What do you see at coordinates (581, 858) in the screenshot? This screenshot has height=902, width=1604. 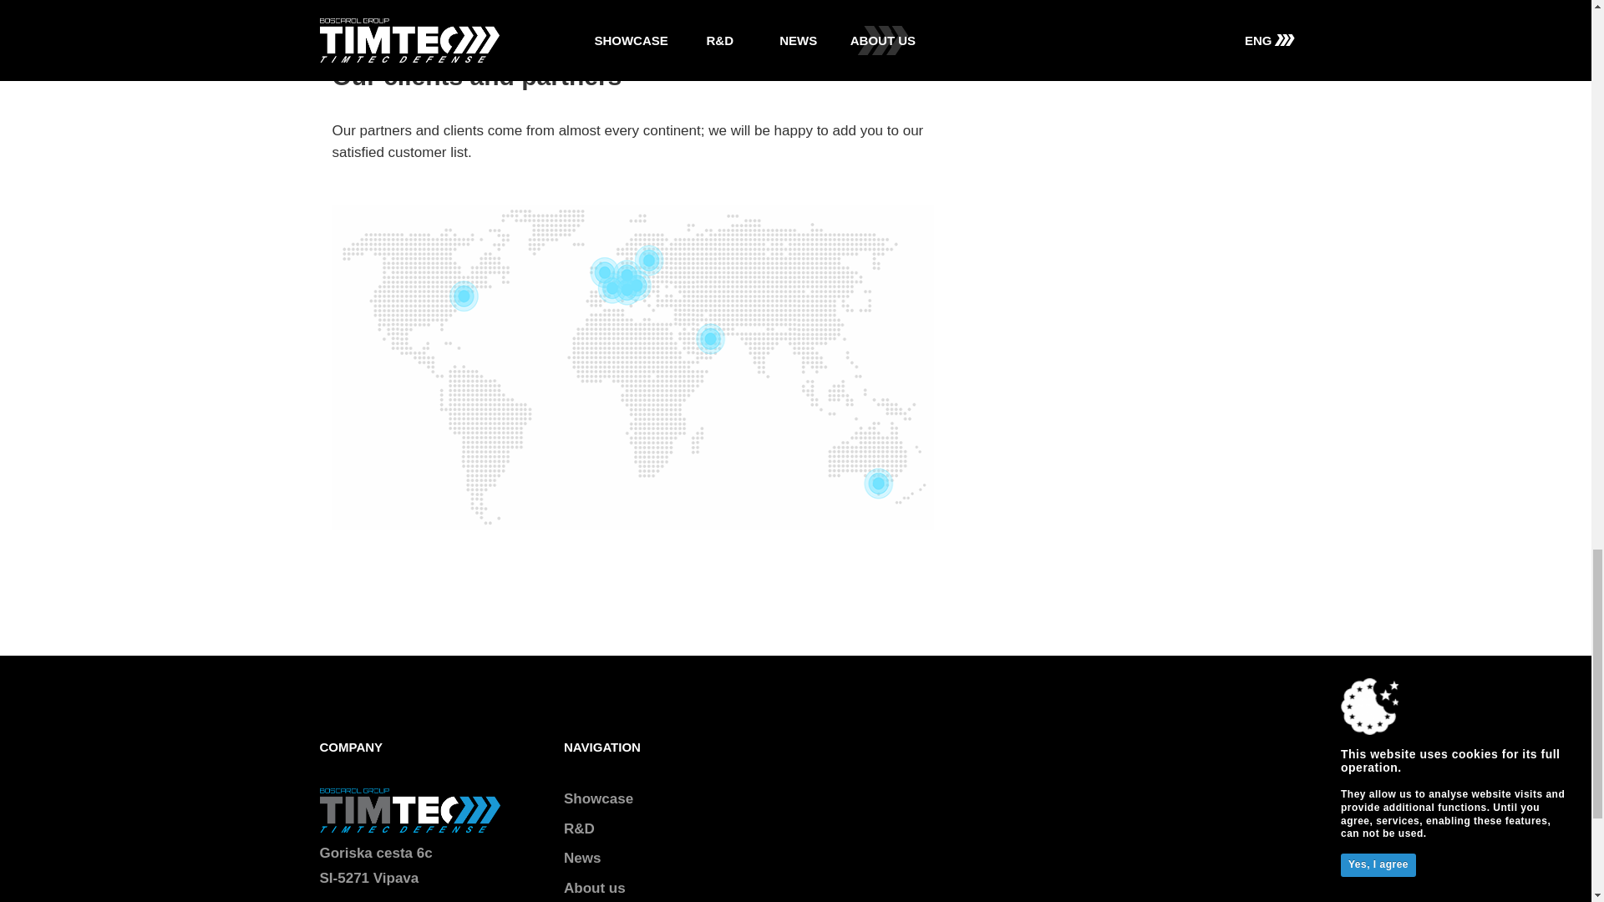 I see `News` at bounding box center [581, 858].